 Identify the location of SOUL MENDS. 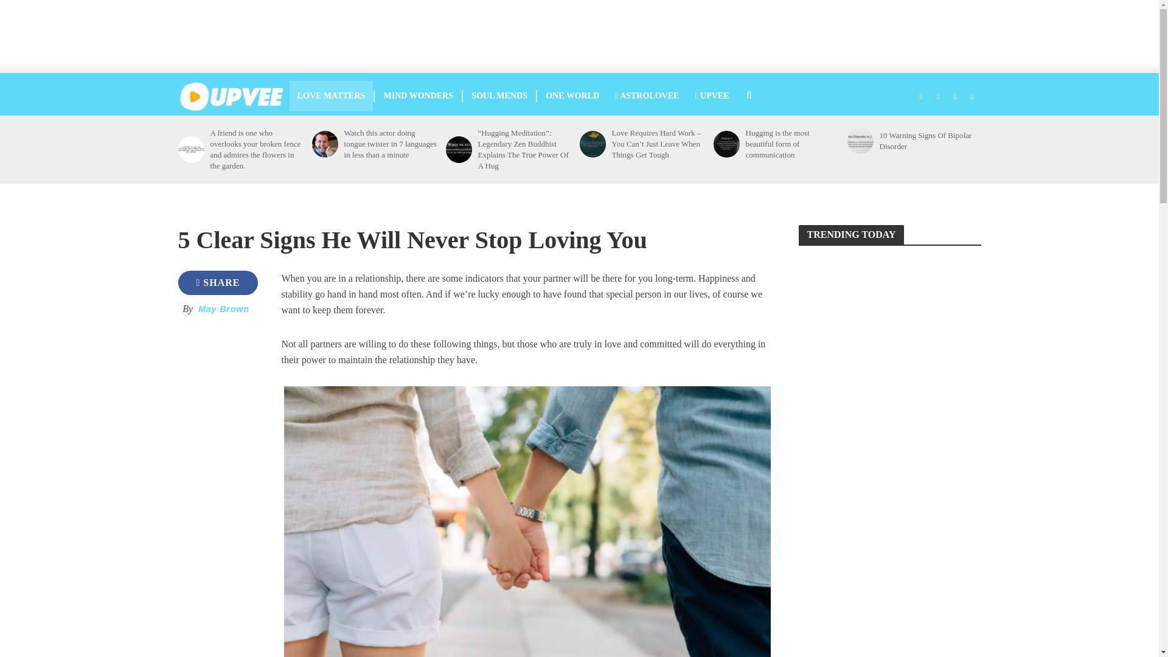
(499, 96).